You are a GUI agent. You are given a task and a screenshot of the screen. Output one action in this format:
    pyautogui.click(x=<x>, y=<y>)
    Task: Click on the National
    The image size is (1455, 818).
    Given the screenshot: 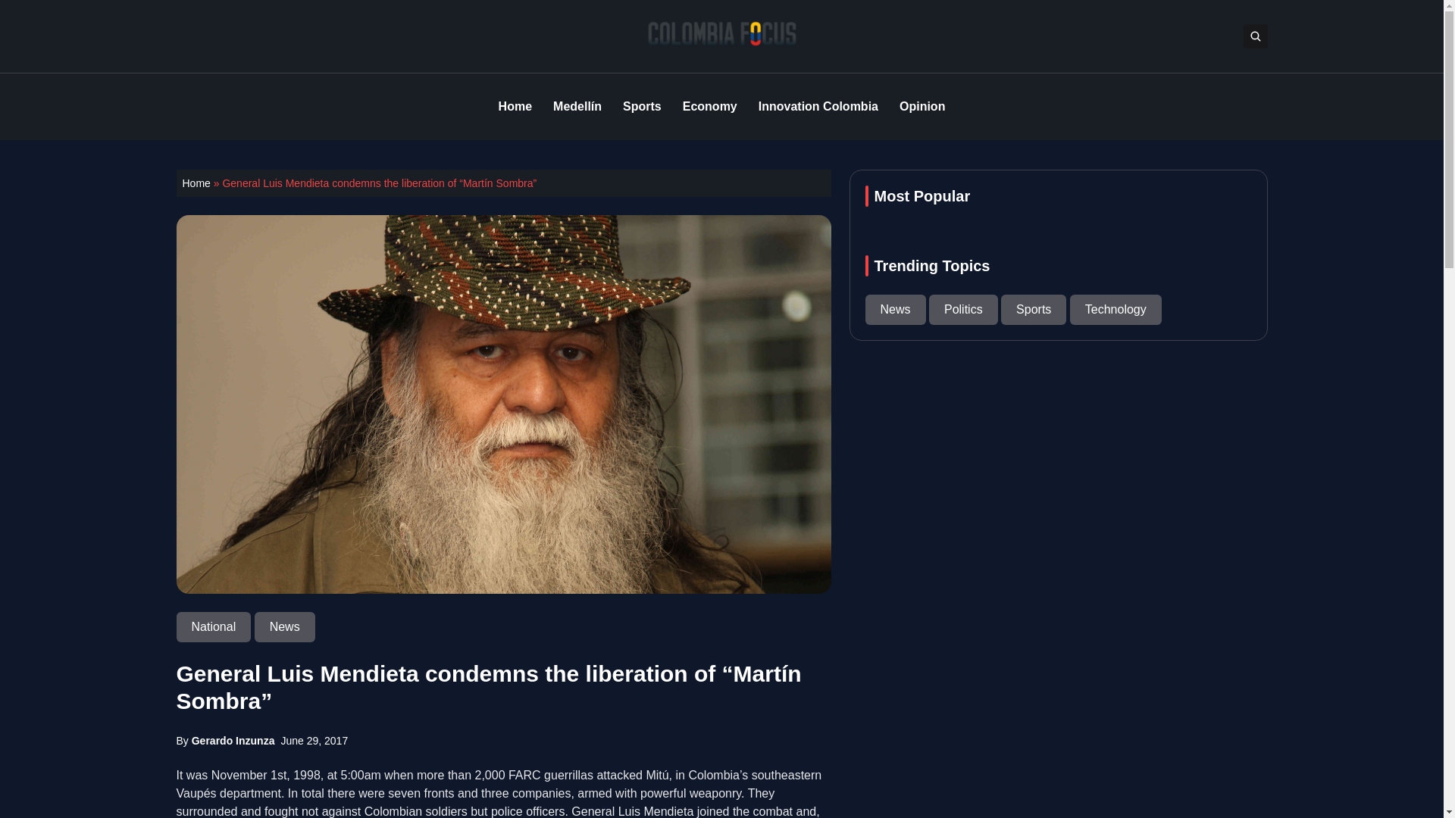 What is the action you would take?
    pyautogui.click(x=214, y=626)
    